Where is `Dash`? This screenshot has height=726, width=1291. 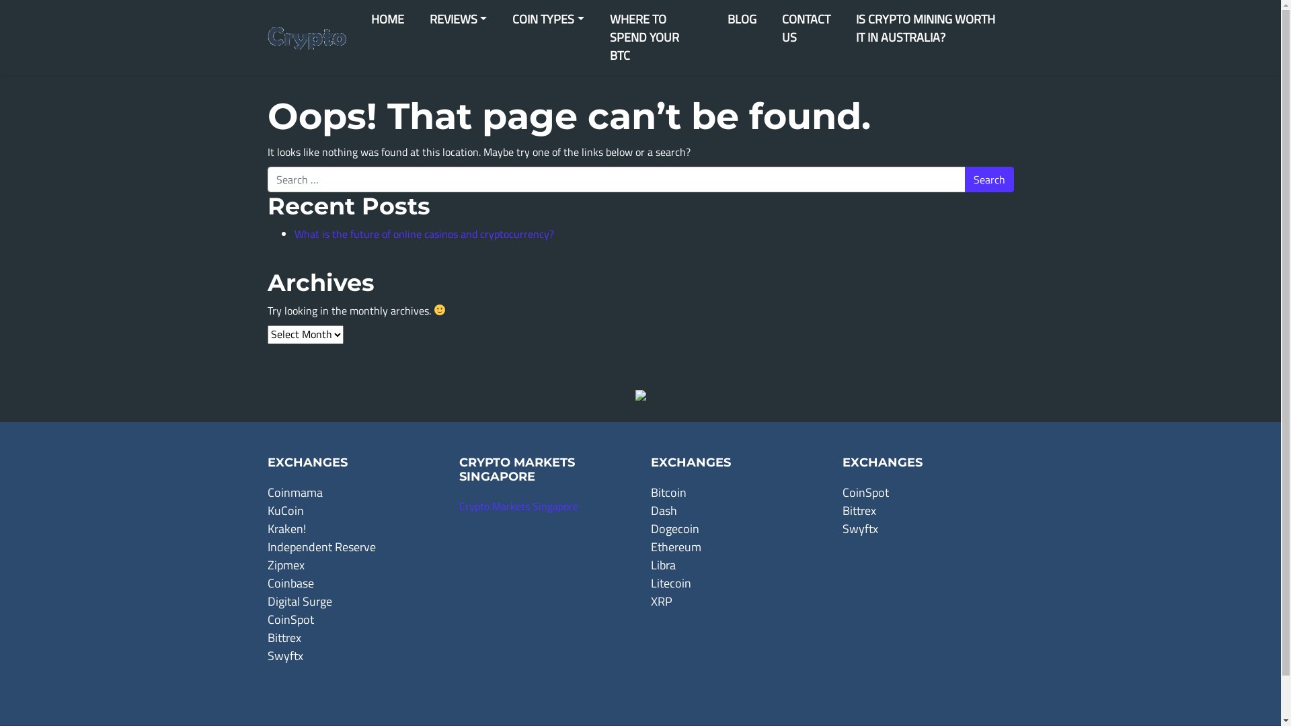
Dash is located at coordinates (664, 511).